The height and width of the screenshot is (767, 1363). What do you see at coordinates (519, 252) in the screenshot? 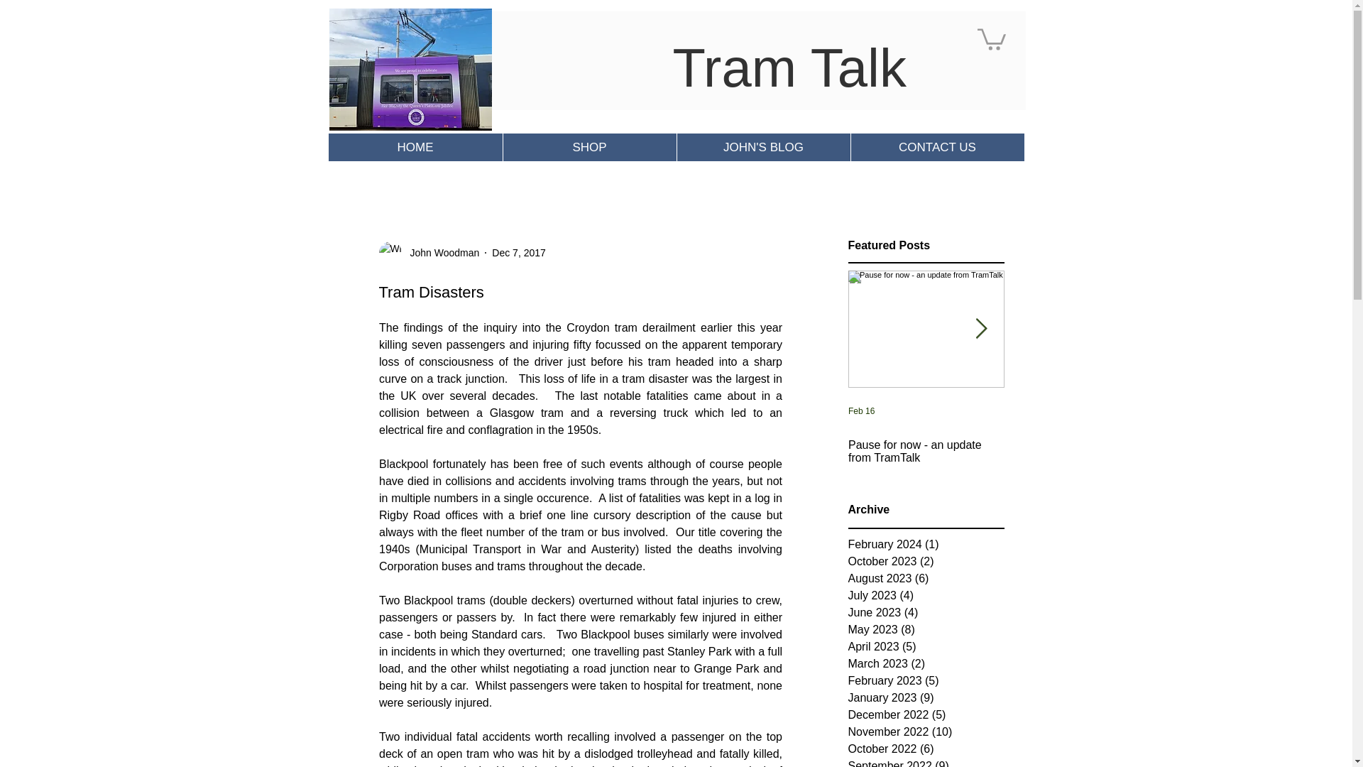
I see `Dec 7, 2017` at bounding box center [519, 252].